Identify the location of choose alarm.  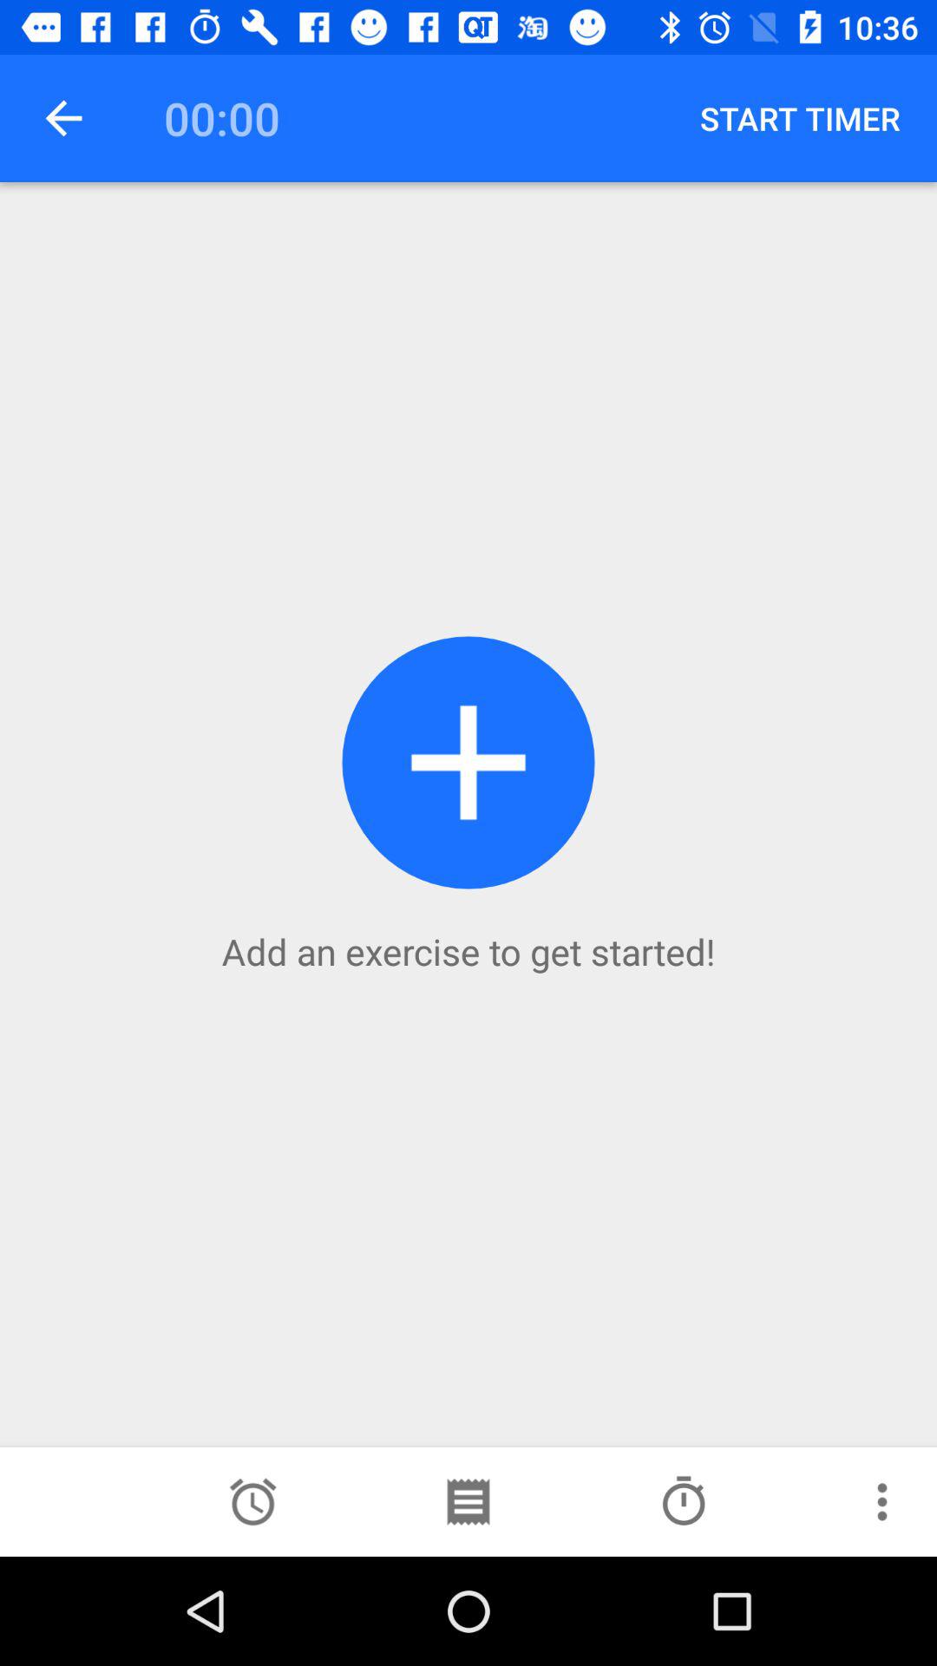
(253, 1502).